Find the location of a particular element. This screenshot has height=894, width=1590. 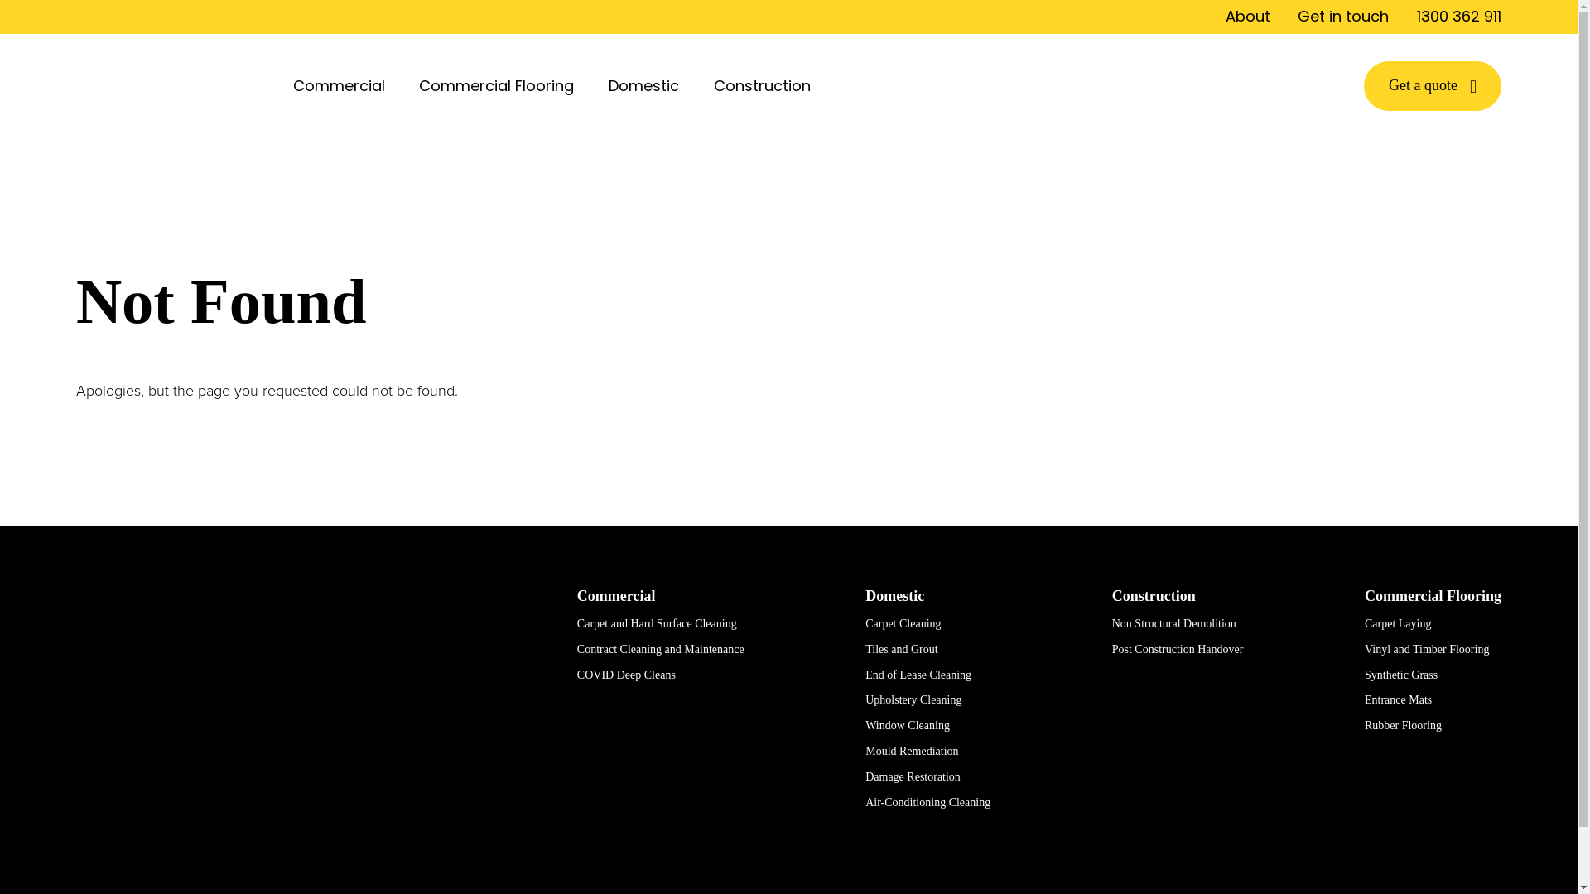

Mould Remediation is located at coordinates (912, 752).